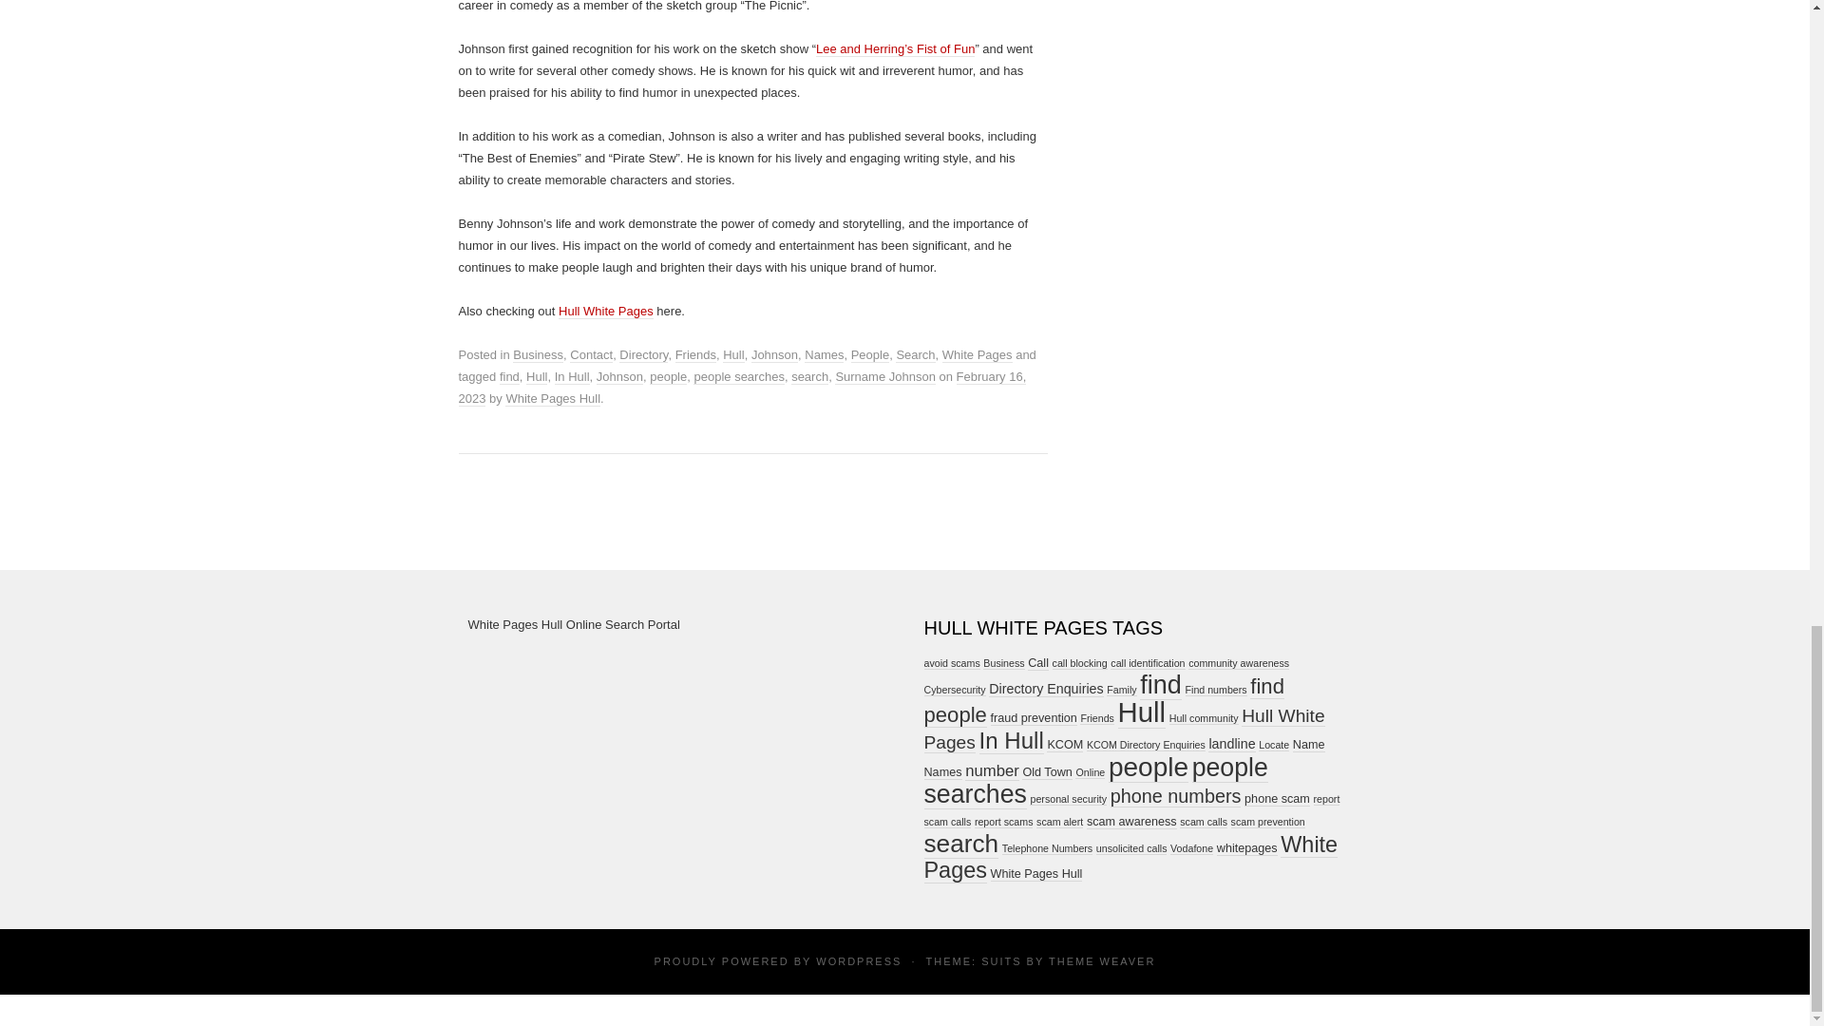 This screenshot has height=1026, width=1824. Describe the element at coordinates (538, 355) in the screenshot. I see `Business` at that location.